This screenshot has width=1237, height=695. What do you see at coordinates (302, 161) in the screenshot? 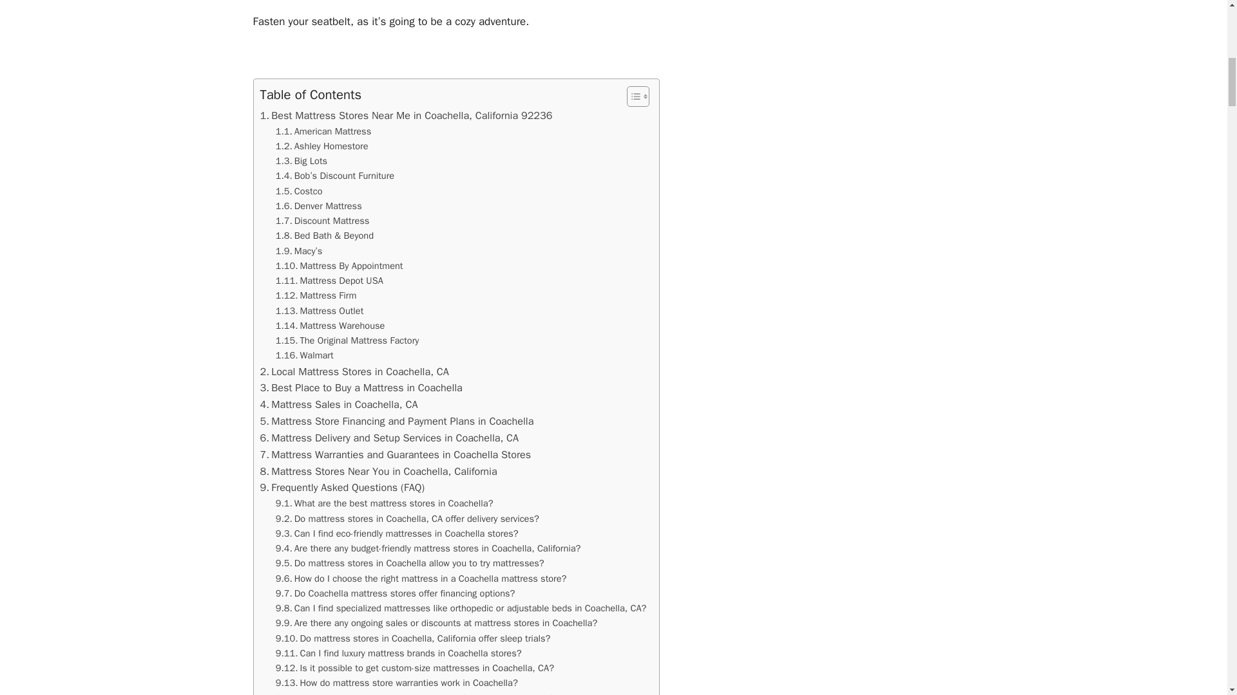
I see `Big Lots` at bounding box center [302, 161].